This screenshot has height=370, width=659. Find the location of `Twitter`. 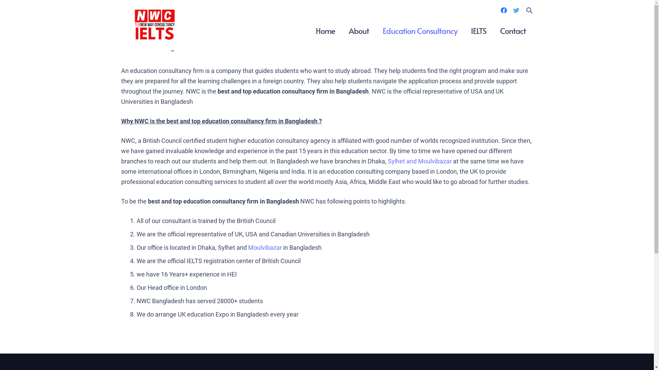

Twitter is located at coordinates (516, 10).